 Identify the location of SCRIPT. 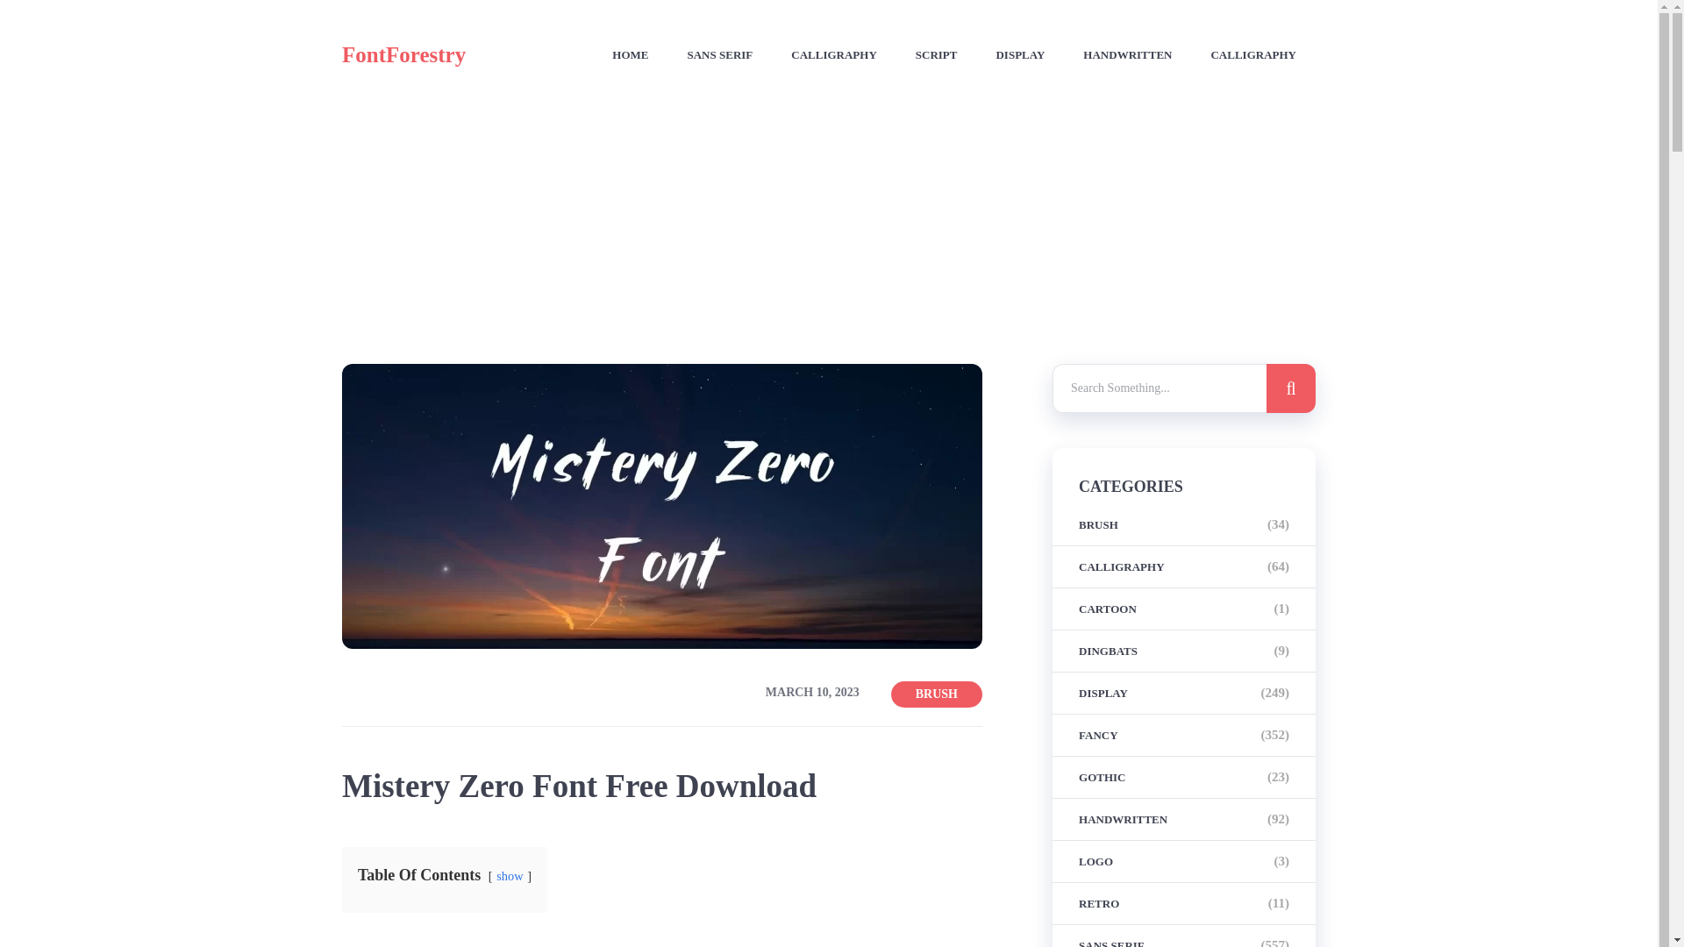
(937, 55).